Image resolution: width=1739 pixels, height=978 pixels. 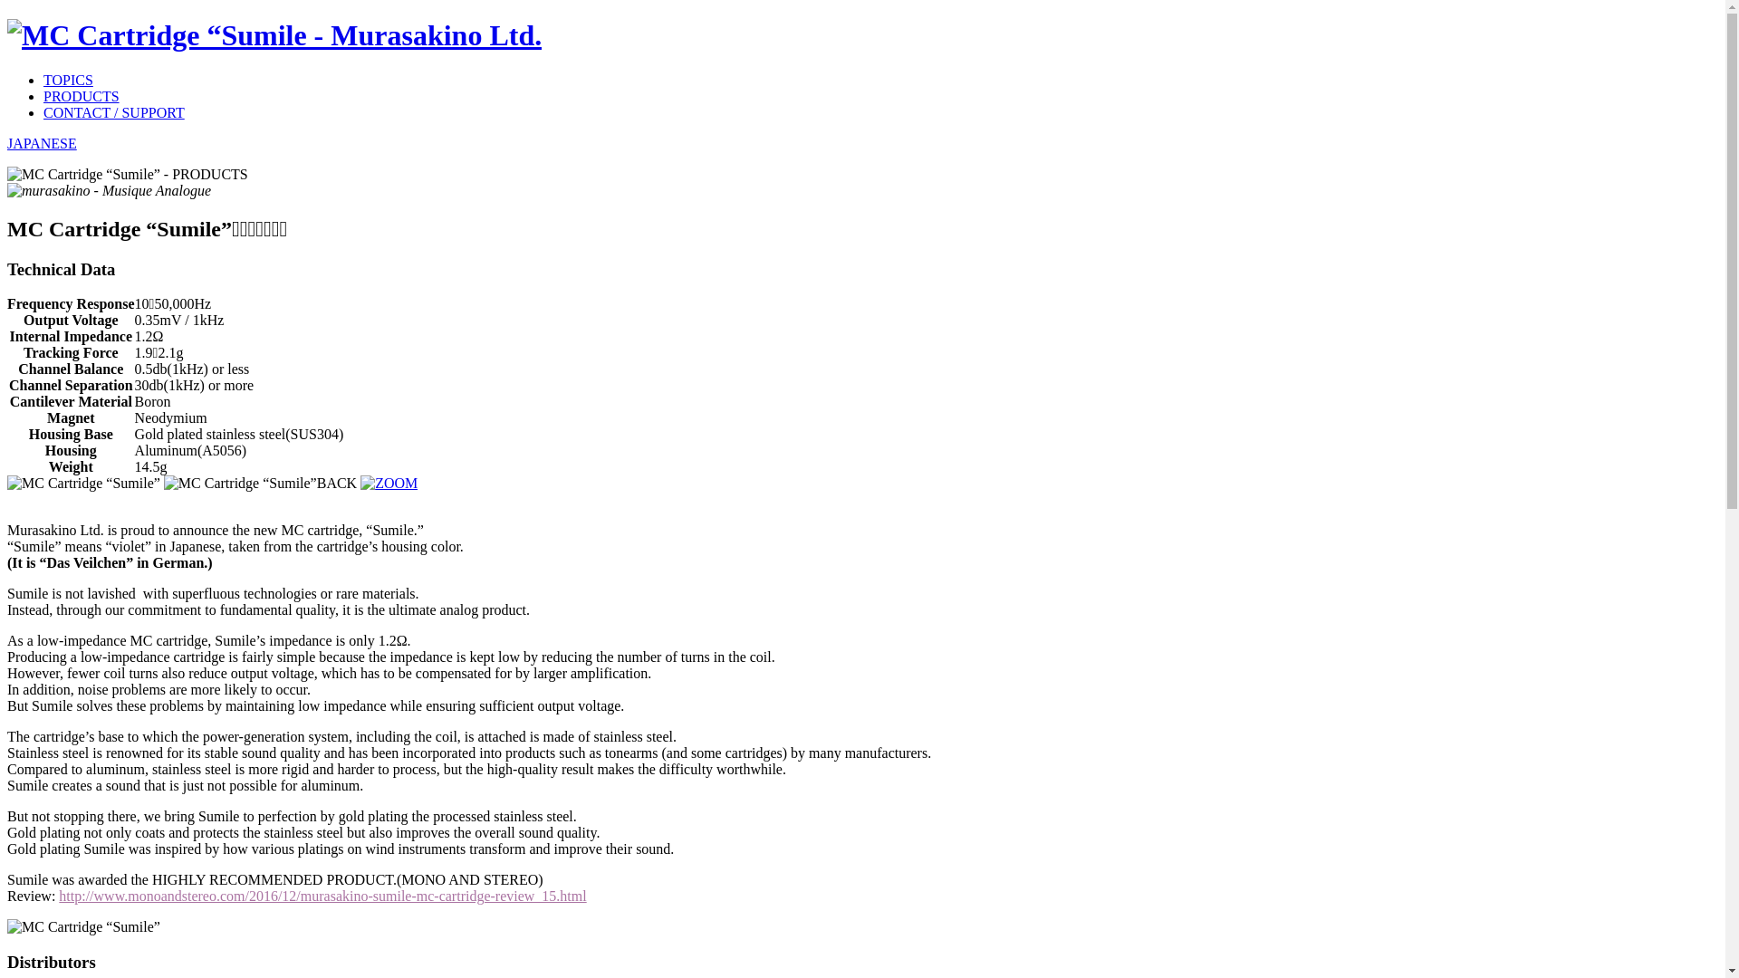 I want to click on JAPANESE, so click(x=42, y=143).